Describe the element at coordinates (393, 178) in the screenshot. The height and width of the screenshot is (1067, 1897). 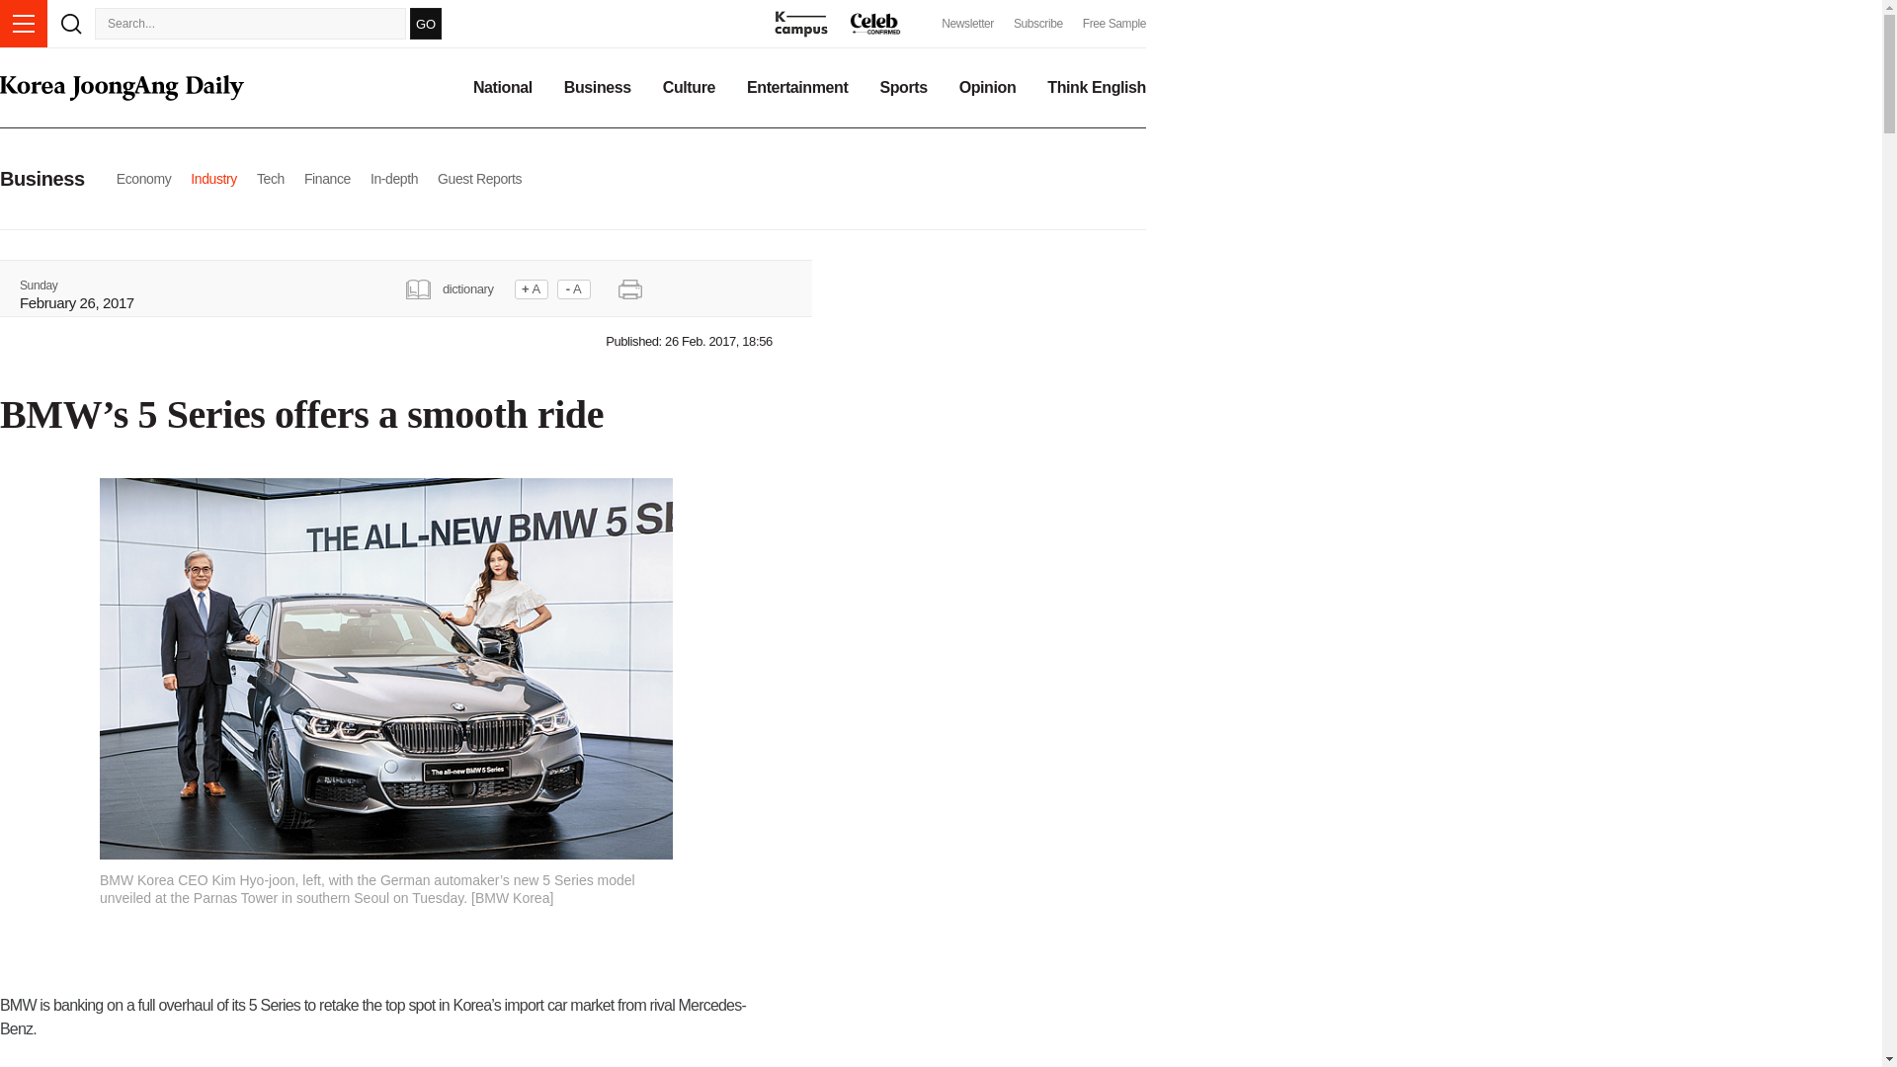
I see `In-depth` at that location.